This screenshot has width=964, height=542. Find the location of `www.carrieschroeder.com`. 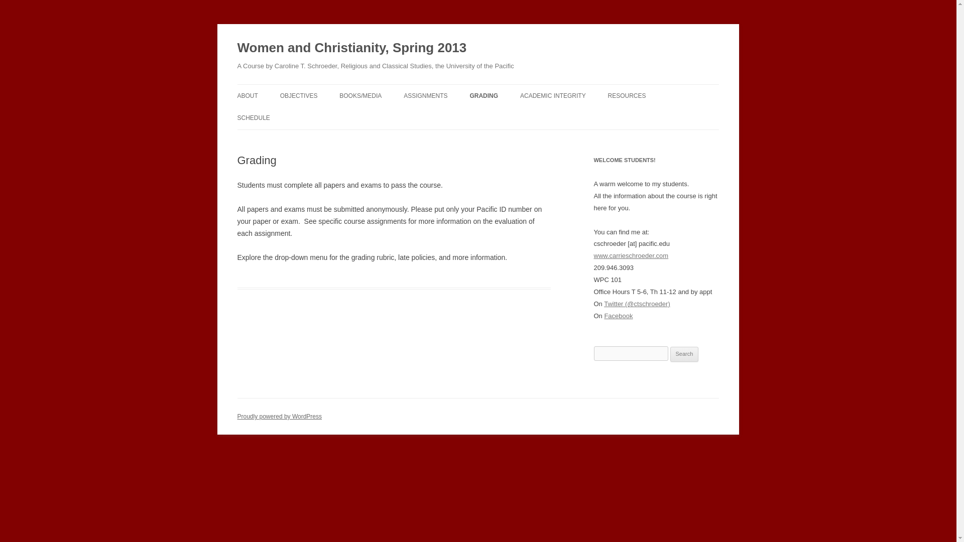

www.carrieschroeder.com is located at coordinates (631, 256).